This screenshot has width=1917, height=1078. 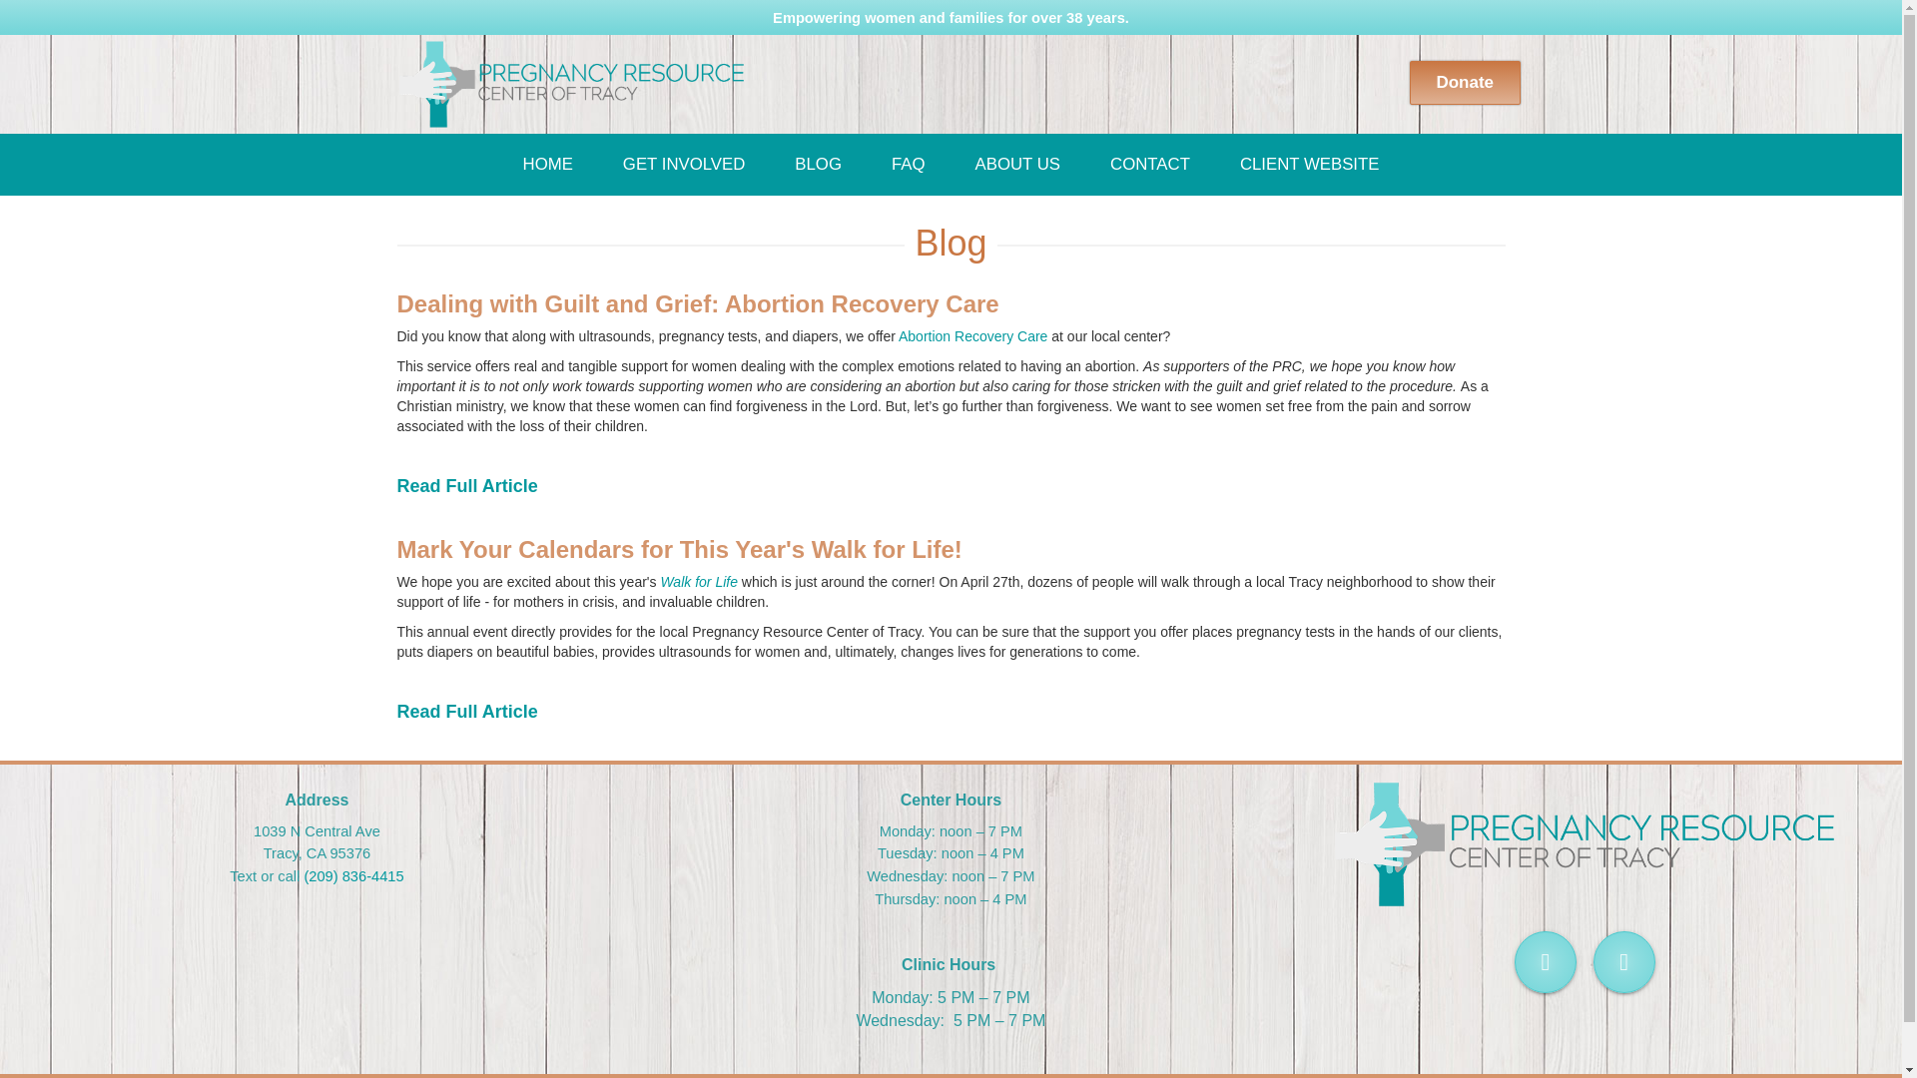 What do you see at coordinates (972, 335) in the screenshot?
I see `Abortion Recovery Care` at bounding box center [972, 335].